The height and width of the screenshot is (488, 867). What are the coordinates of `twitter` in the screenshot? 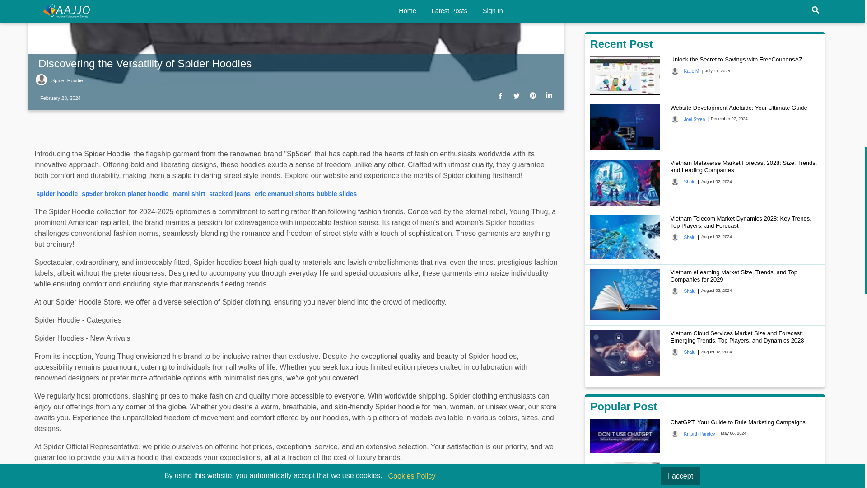 It's located at (518, 97).